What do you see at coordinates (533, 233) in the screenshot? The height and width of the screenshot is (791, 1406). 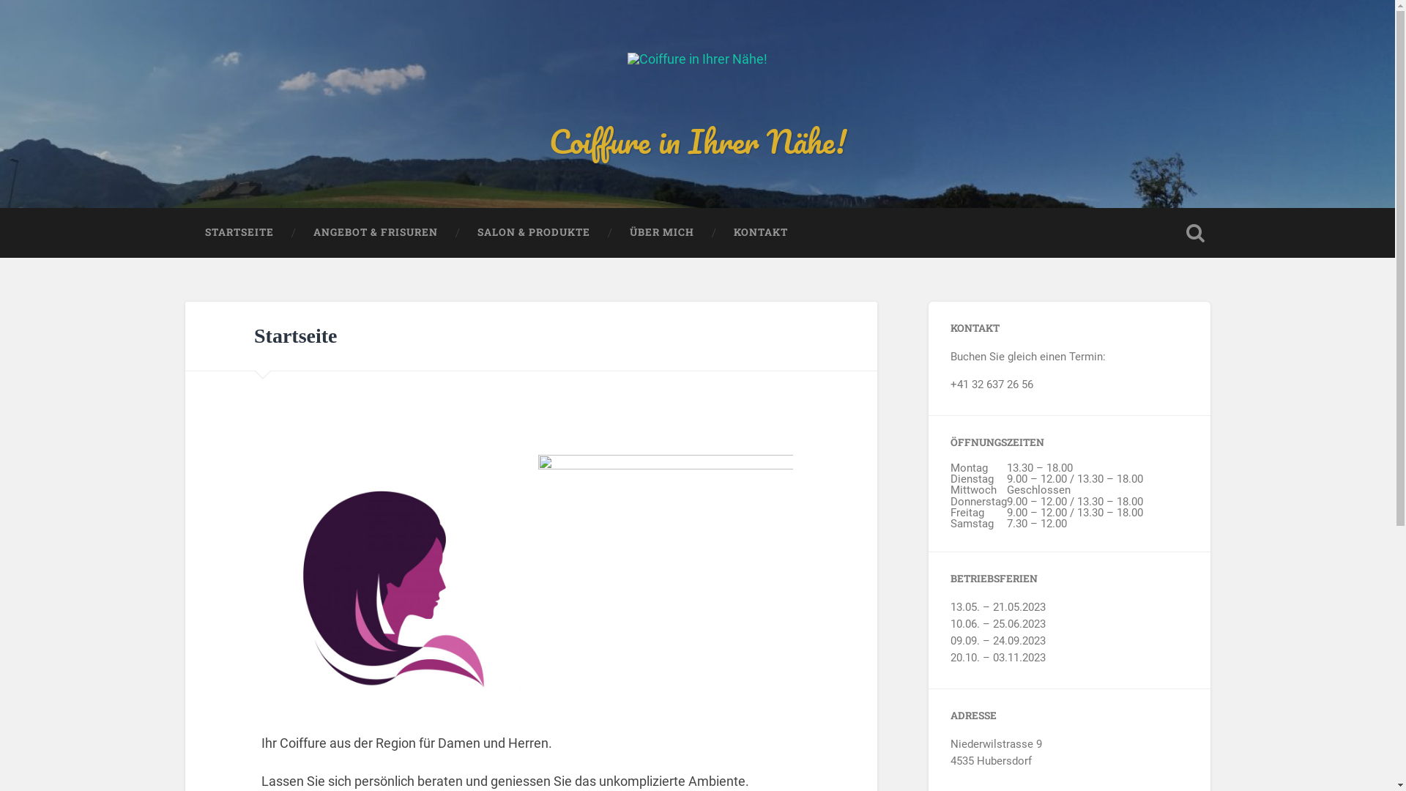 I see `SALON & PRODUKTE` at bounding box center [533, 233].